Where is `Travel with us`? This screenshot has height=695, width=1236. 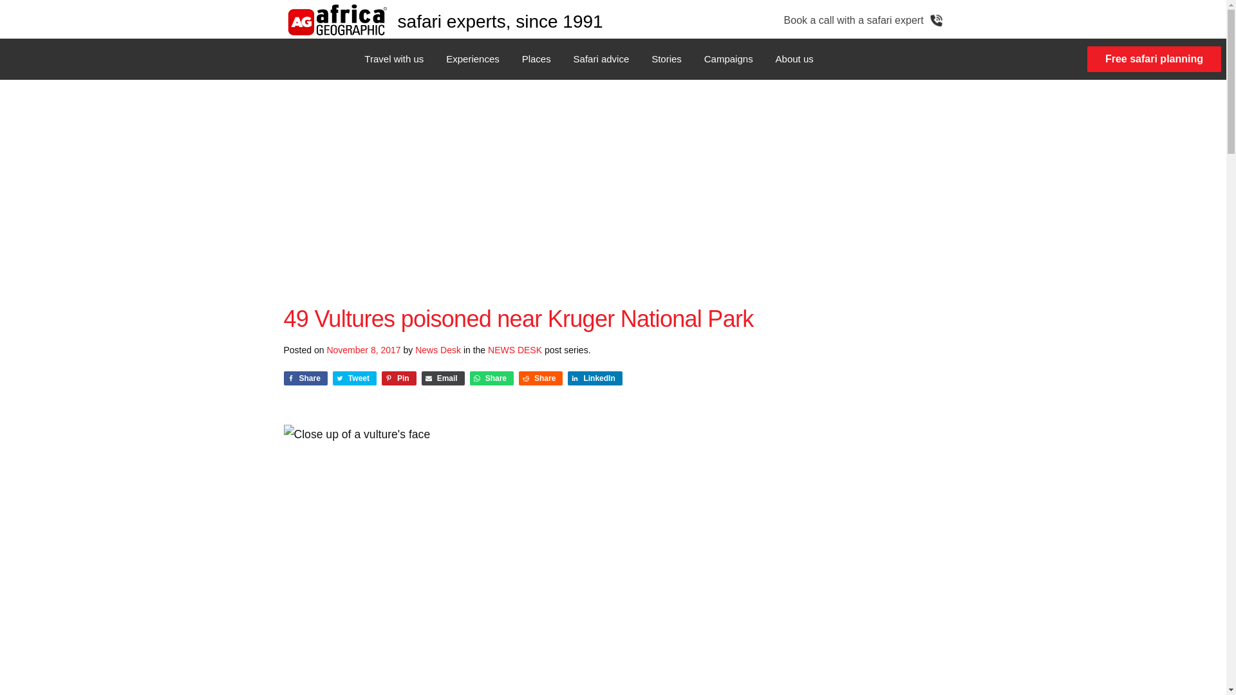 Travel with us is located at coordinates (394, 59).